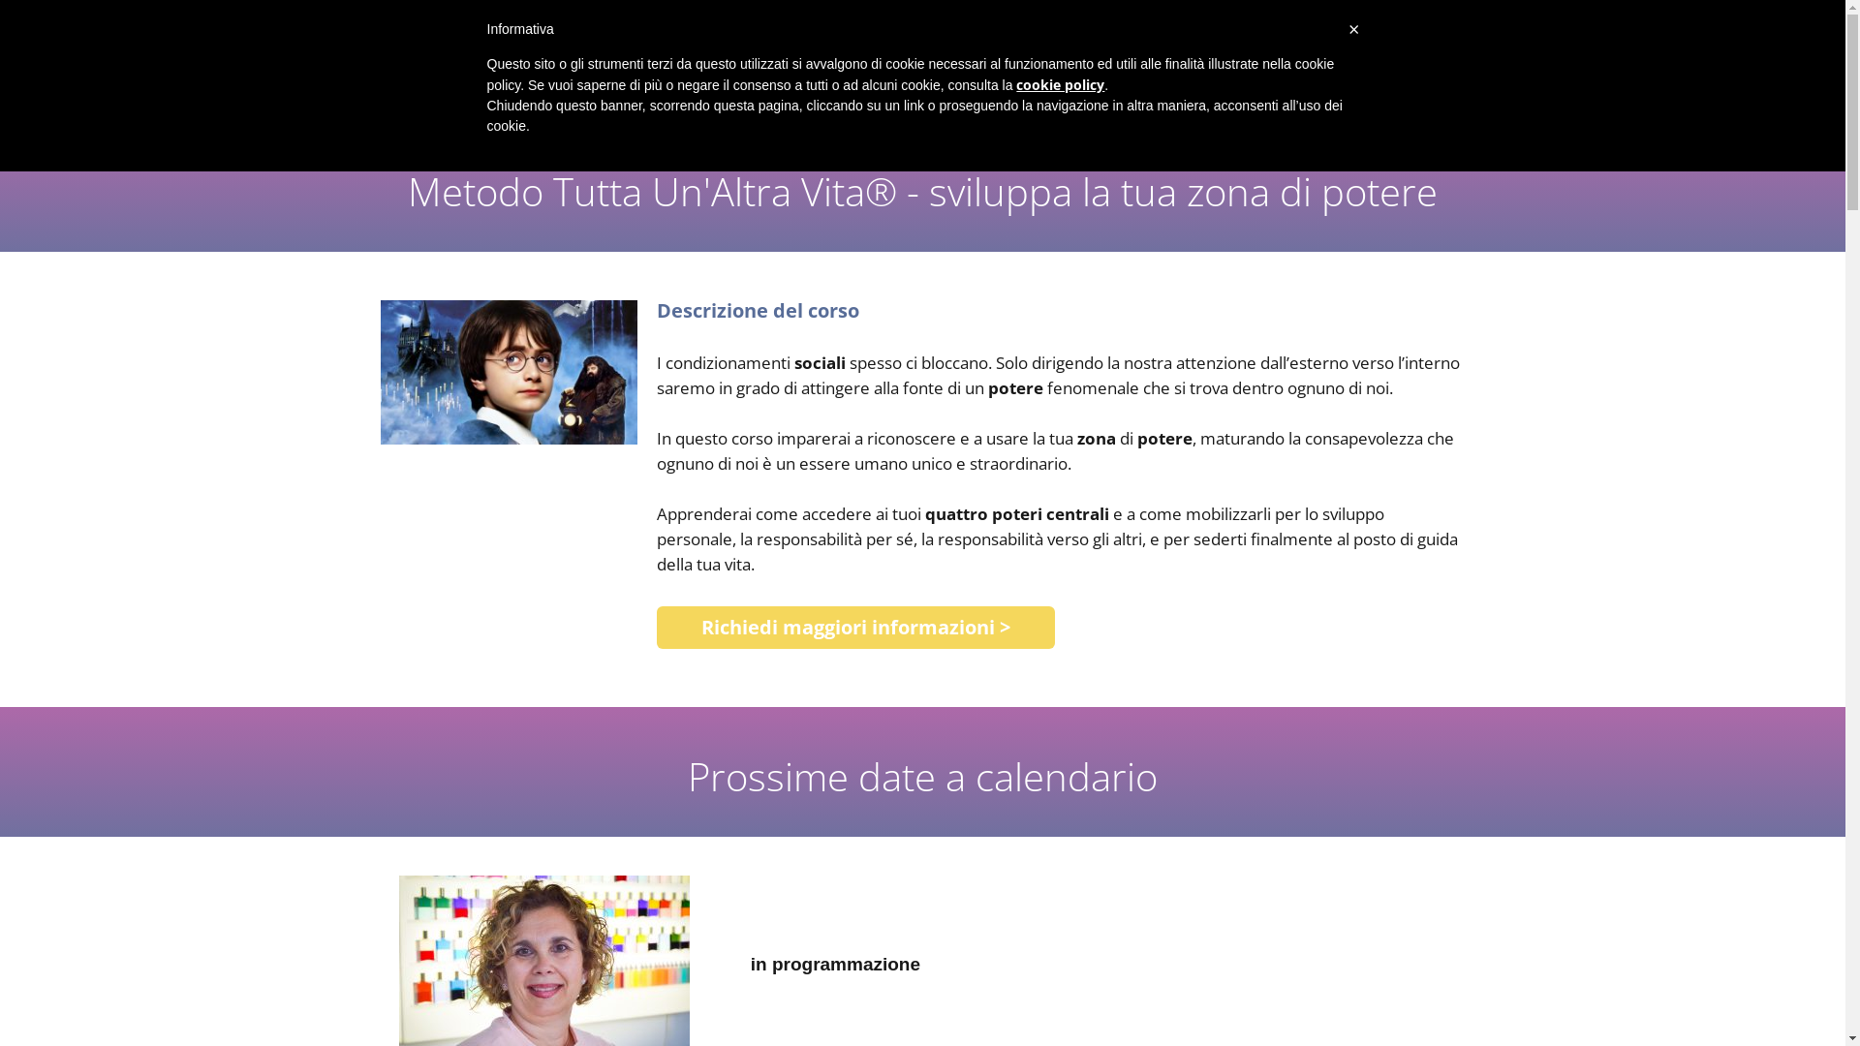 The height and width of the screenshot is (1046, 1860). I want to click on DIAITABLOG, so click(1336, 64).